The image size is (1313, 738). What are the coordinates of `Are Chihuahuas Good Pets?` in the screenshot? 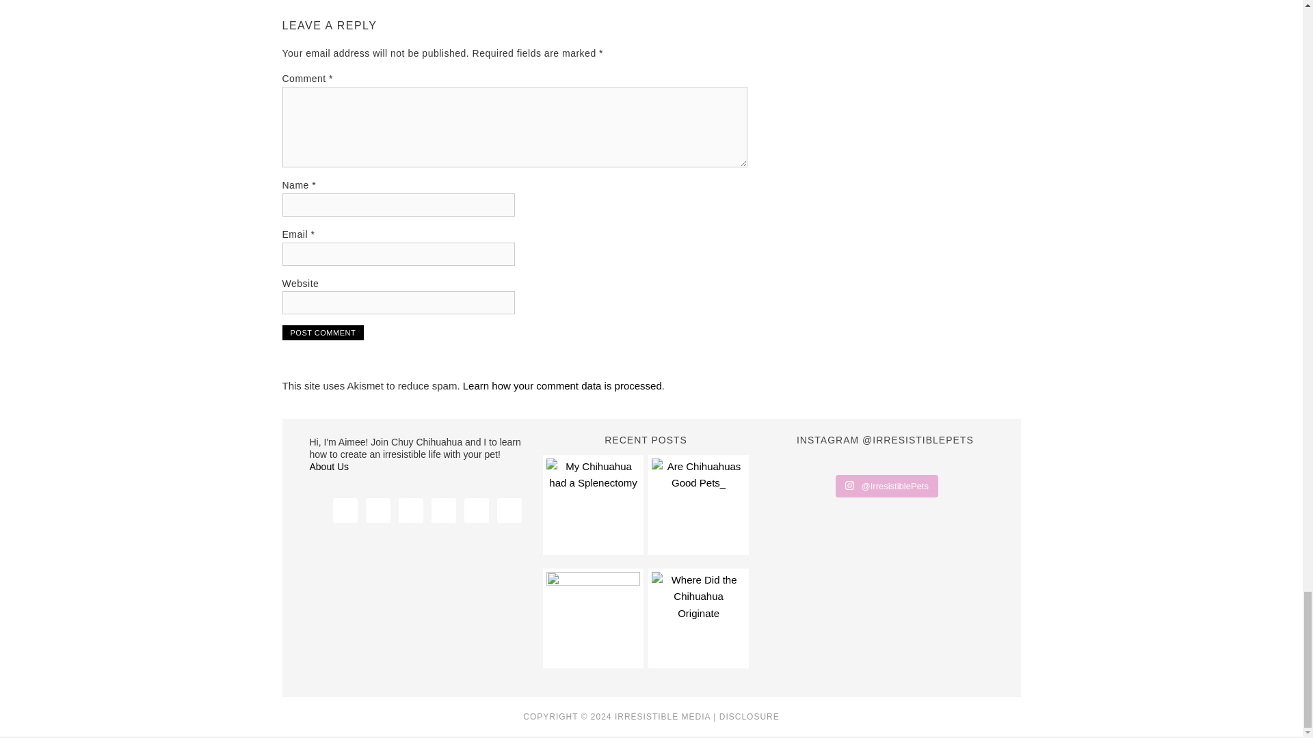 It's located at (698, 504).